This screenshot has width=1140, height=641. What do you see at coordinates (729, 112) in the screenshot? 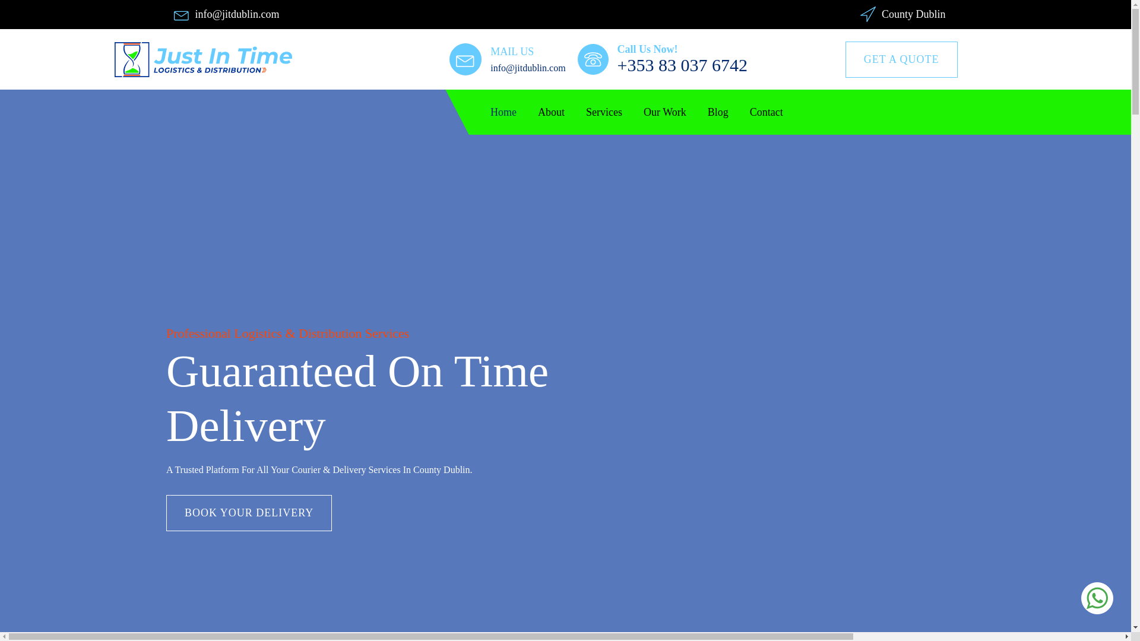
I see `Blog` at bounding box center [729, 112].